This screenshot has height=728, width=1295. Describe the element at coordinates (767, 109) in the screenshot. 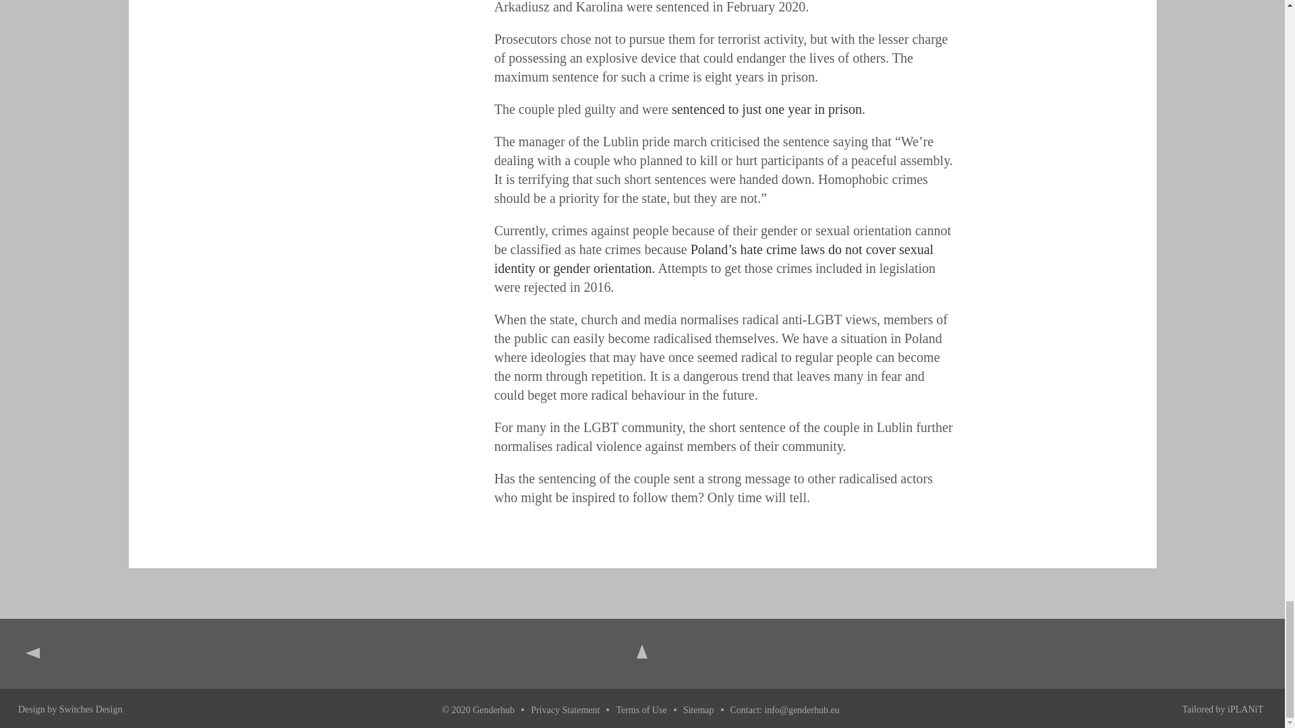

I see `sentenced to just one year in prison` at that location.